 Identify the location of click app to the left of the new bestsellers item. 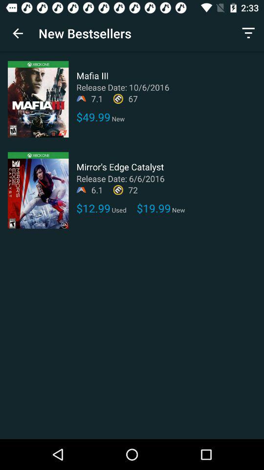
(18, 33).